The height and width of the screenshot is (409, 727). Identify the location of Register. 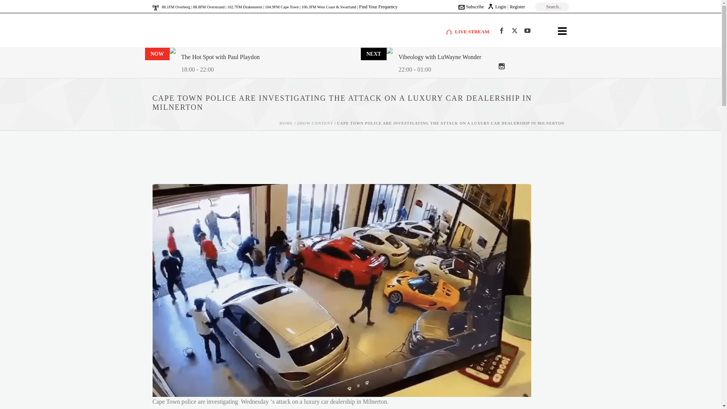
(517, 6).